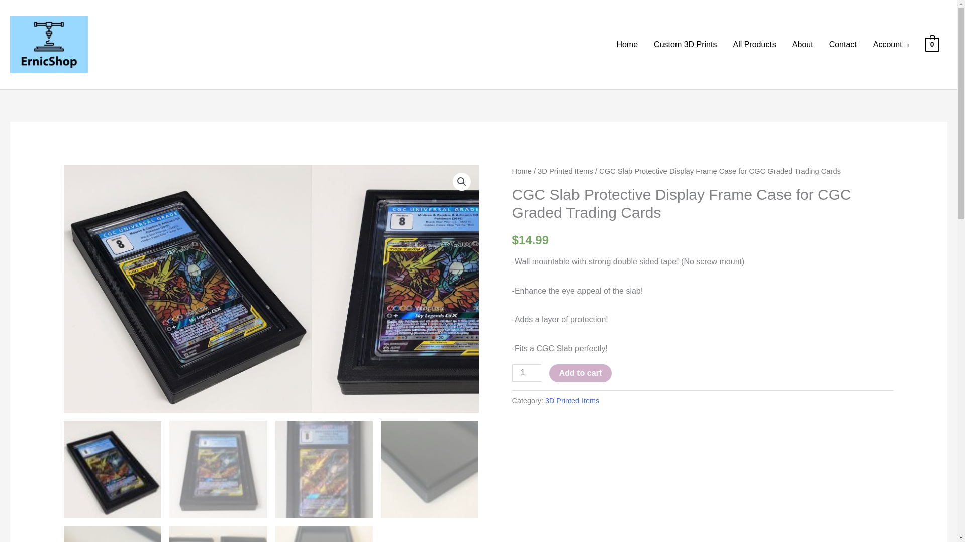 This screenshot has width=965, height=542. What do you see at coordinates (565, 171) in the screenshot?
I see `3D Printed Items` at bounding box center [565, 171].